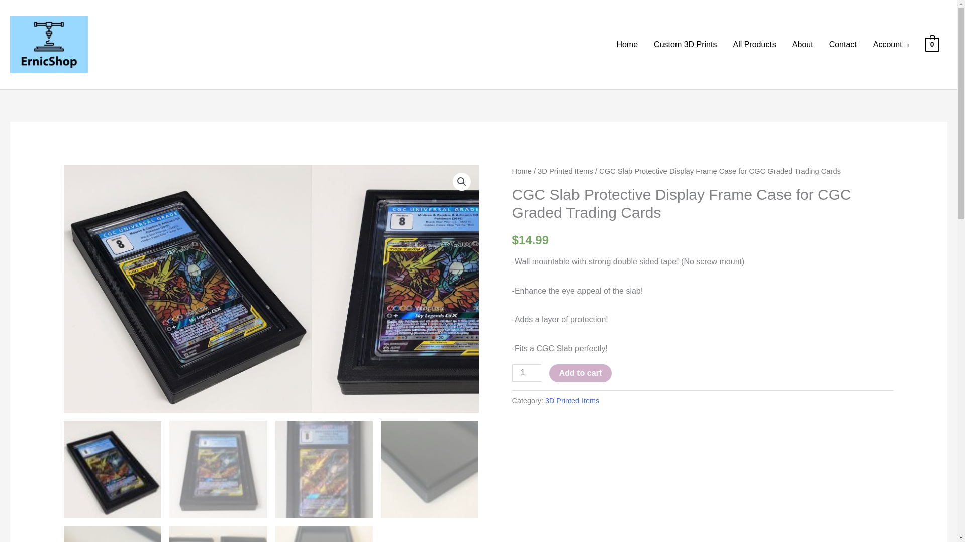 This screenshot has width=965, height=542. What do you see at coordinates (565, 171) in the screenshot?
I see `3D Printed Items` at bounding box center [565, 171].